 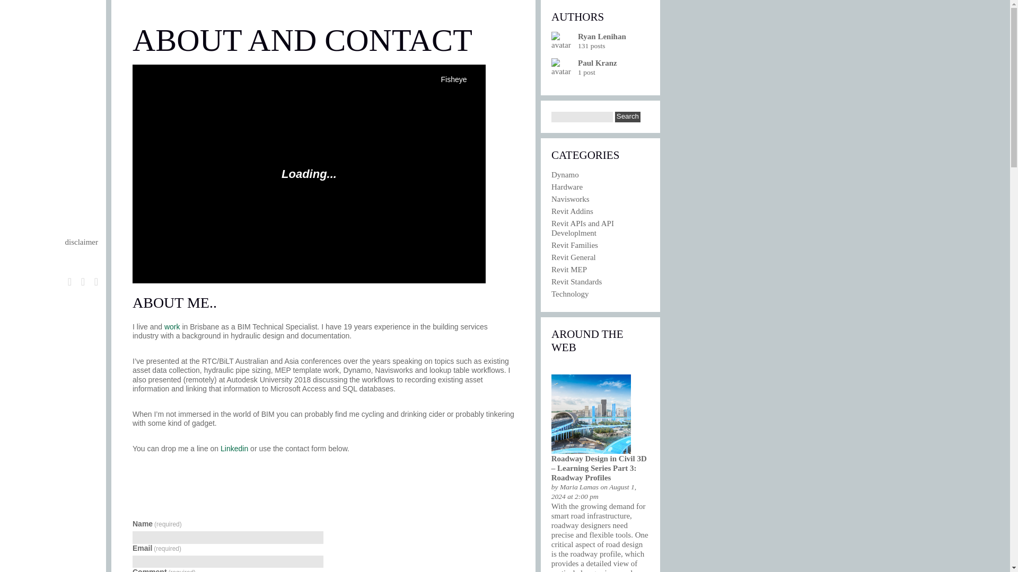 What do you see at coordinates (567, 186) in the screenshot?
I see `Hardware` at bounding box center [567, 186].